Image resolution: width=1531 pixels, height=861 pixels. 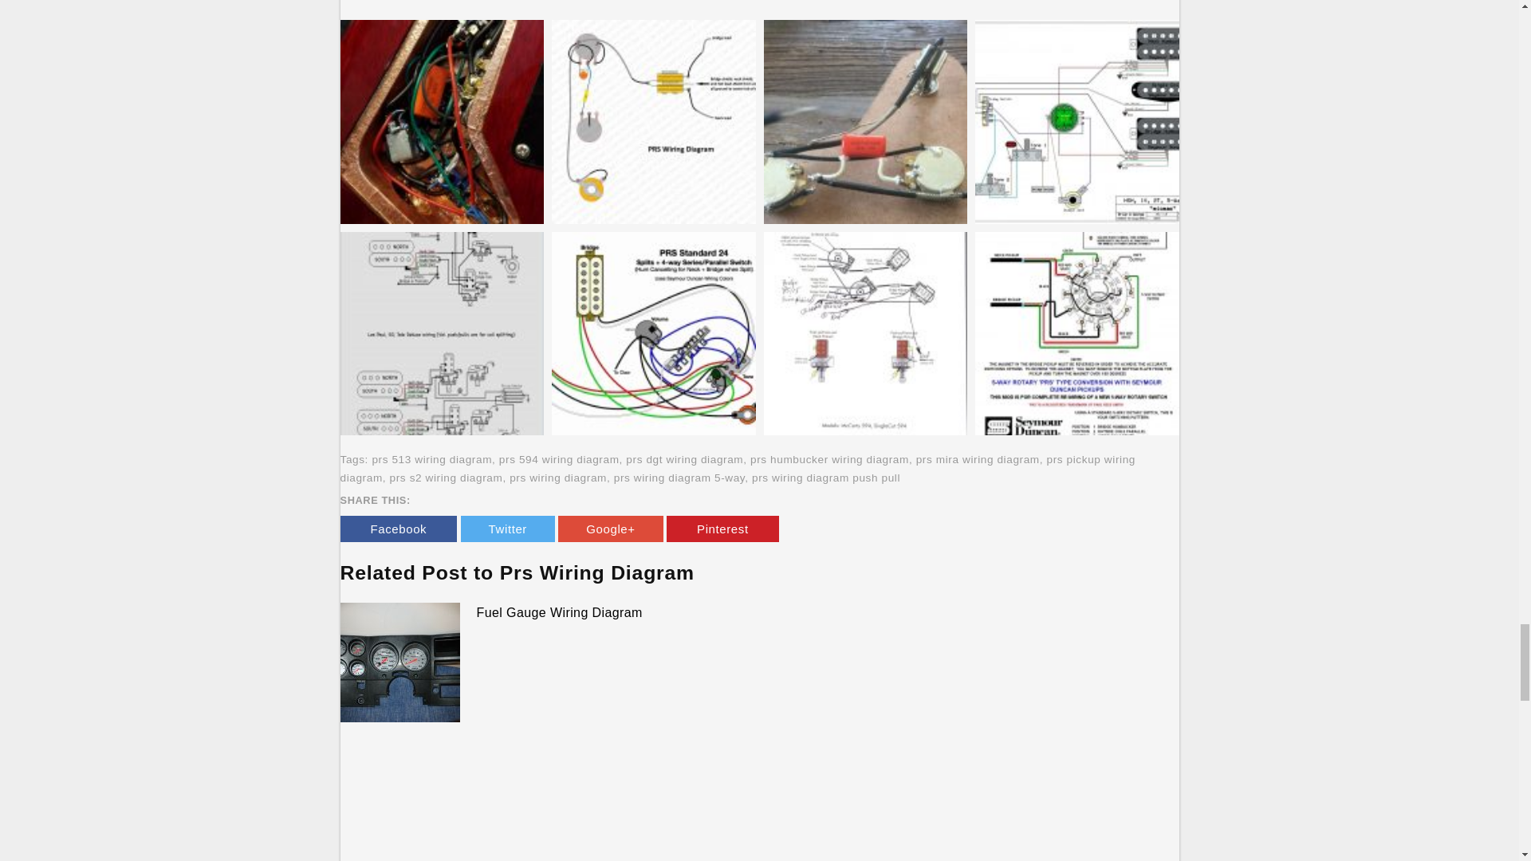 What do you see at coordinates (558, 477) in the screenshot?
I see `prs wiring diagram` at bounding box center [558, 477].